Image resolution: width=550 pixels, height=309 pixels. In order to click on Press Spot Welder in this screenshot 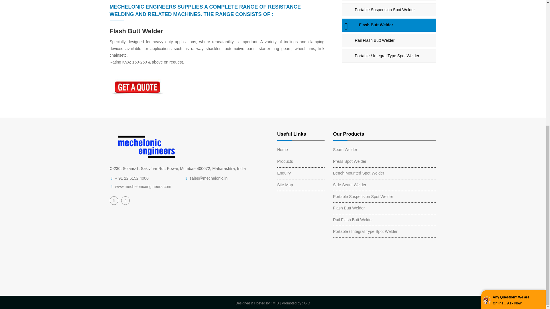, I will do `click(349, 161)`.